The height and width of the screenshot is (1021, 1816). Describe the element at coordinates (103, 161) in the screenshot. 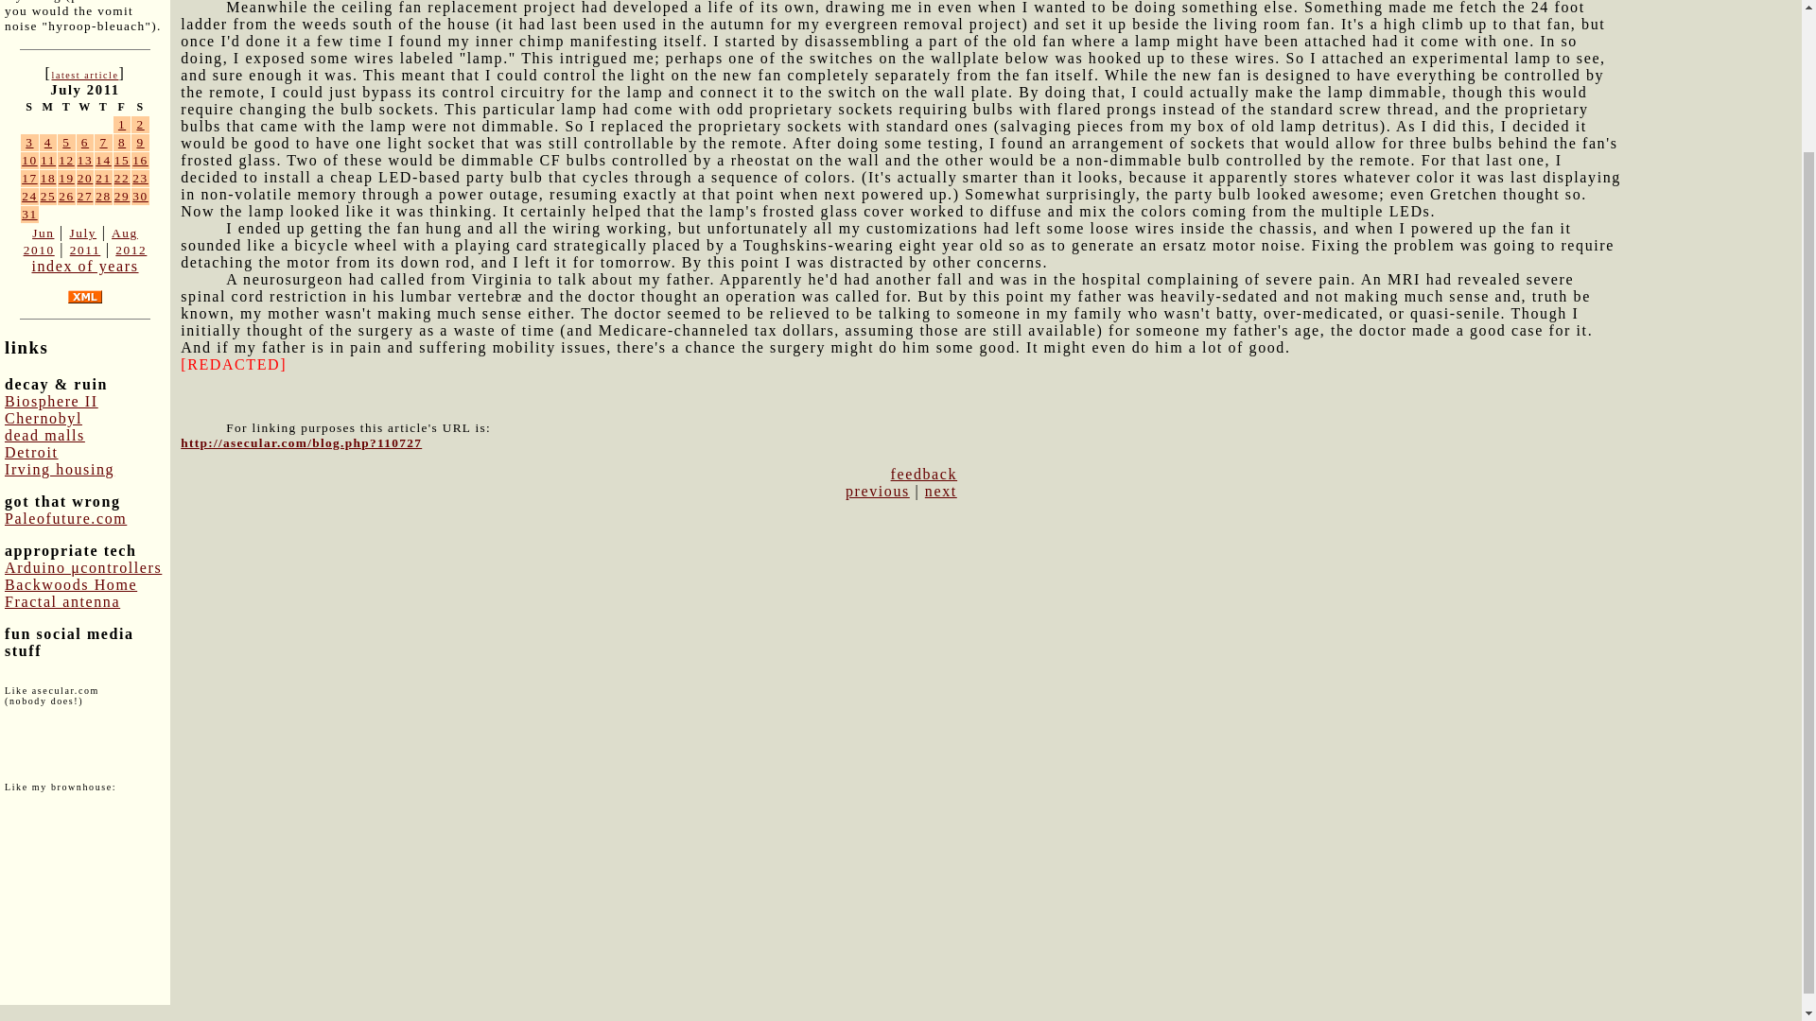

I see `14` at that location.